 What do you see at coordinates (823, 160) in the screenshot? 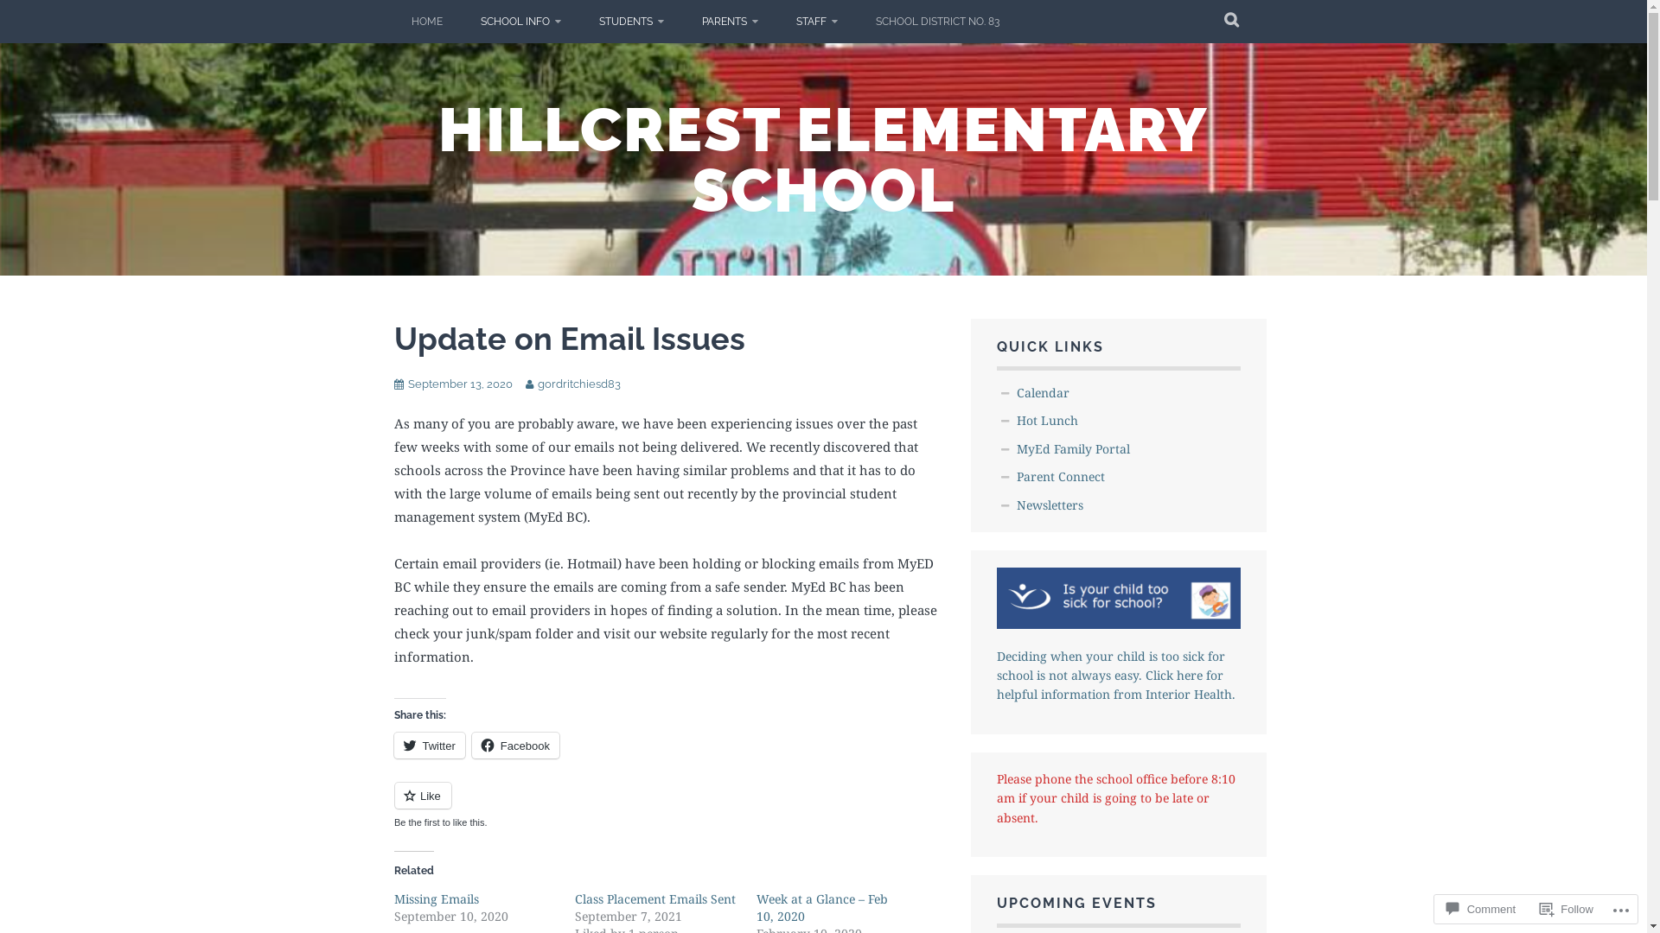
I see `HILLCREST ELEMENTARY SCHOOL` at bounding box center [823, 160].